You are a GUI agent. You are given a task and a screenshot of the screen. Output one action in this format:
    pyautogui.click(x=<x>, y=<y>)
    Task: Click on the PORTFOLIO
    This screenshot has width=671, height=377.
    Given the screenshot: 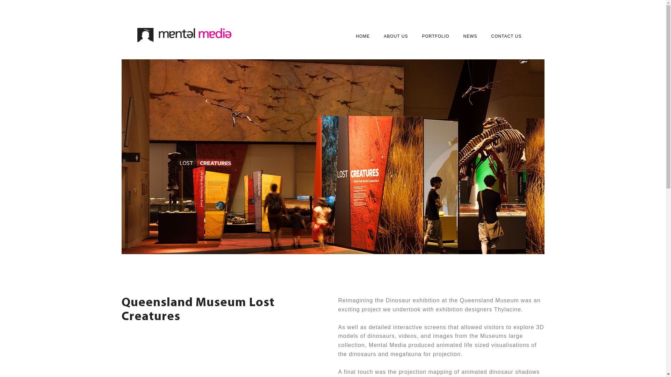 What is the action you would take?
    pyautogui.click(x=435, y=36)
    